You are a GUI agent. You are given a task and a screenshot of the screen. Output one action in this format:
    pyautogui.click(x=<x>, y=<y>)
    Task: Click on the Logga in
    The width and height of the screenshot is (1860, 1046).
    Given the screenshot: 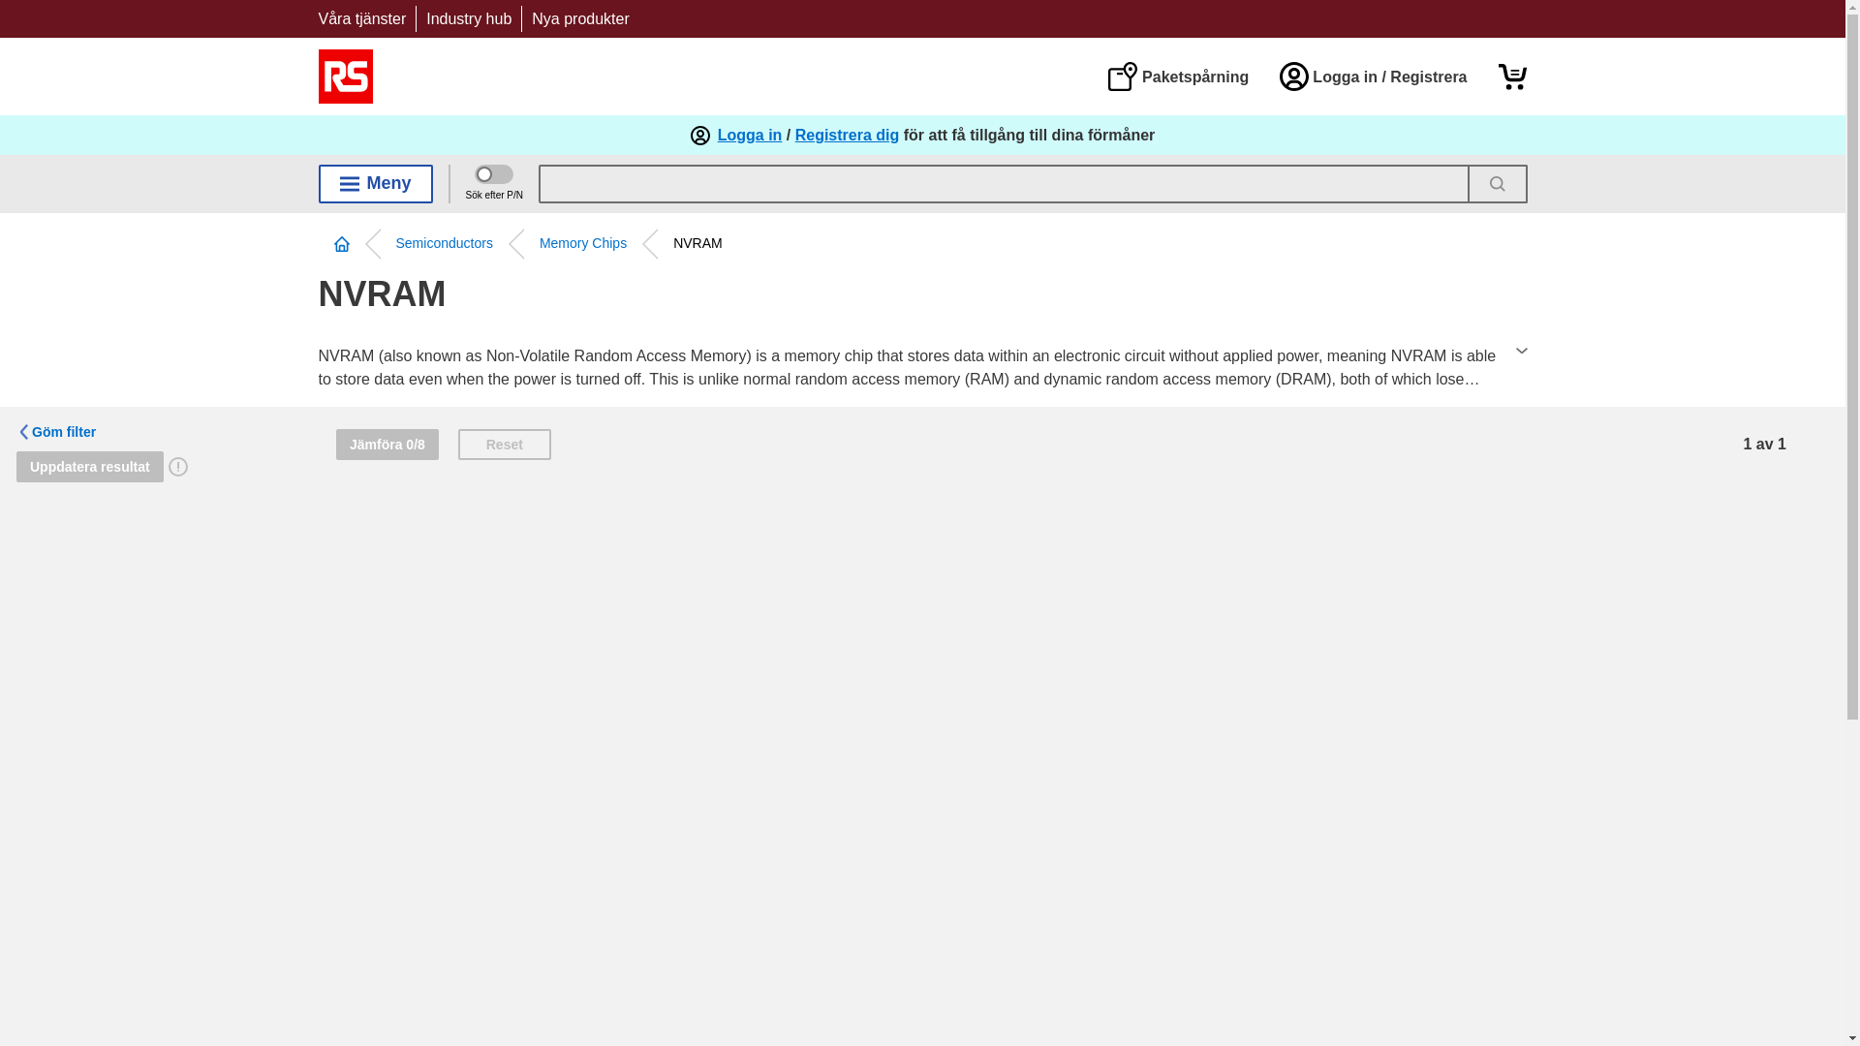 What is the action you would take?
    pyautogui.click(x=750, y=136)
    